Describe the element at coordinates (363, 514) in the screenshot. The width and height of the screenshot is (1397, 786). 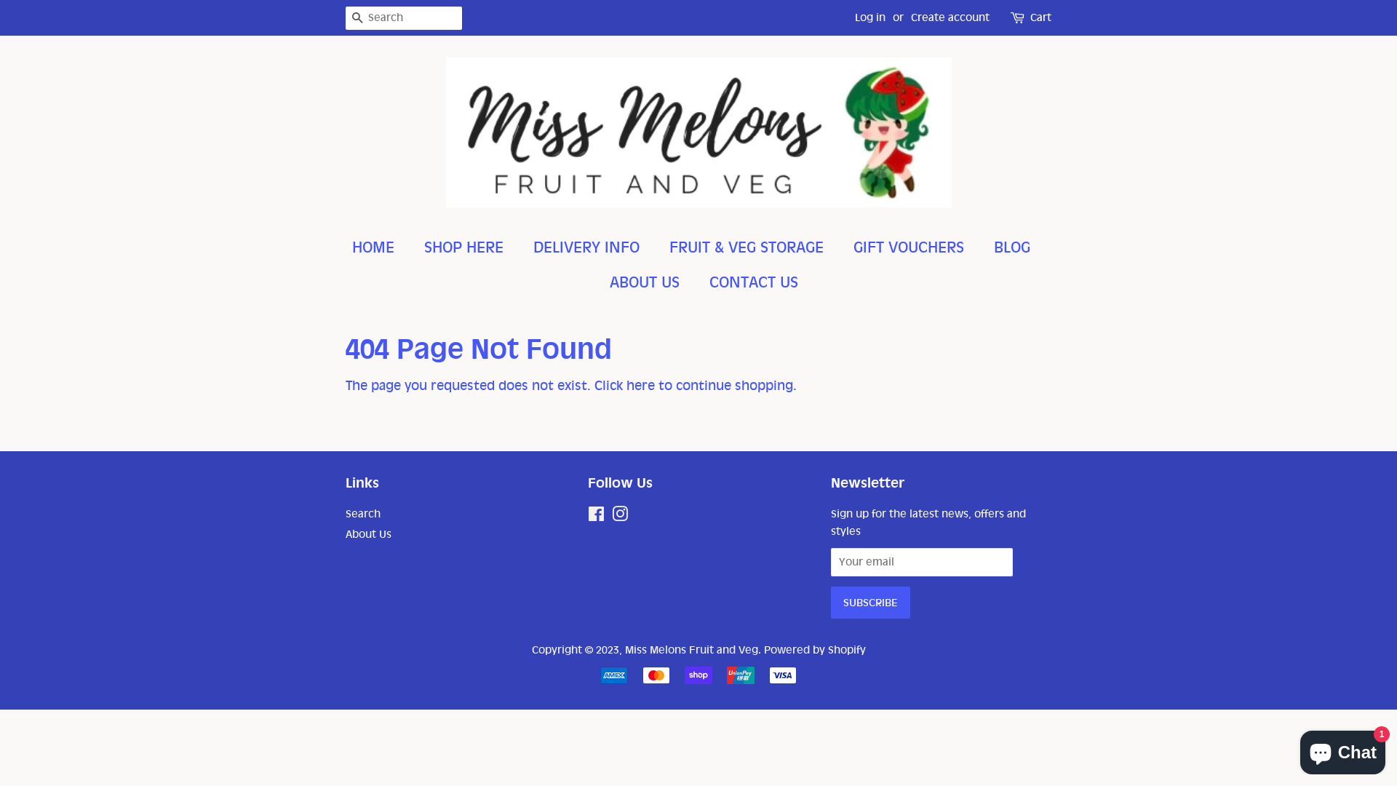
I see `Search` at that location.